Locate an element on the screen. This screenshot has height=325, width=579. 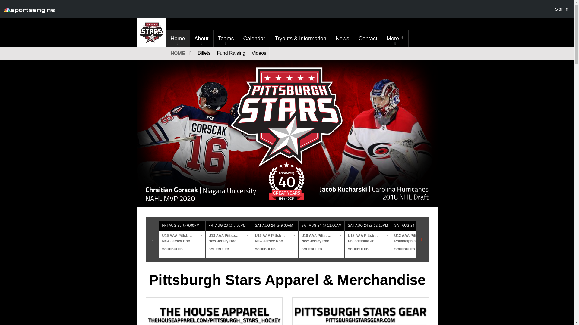
More is located at coordinates (395, 39).